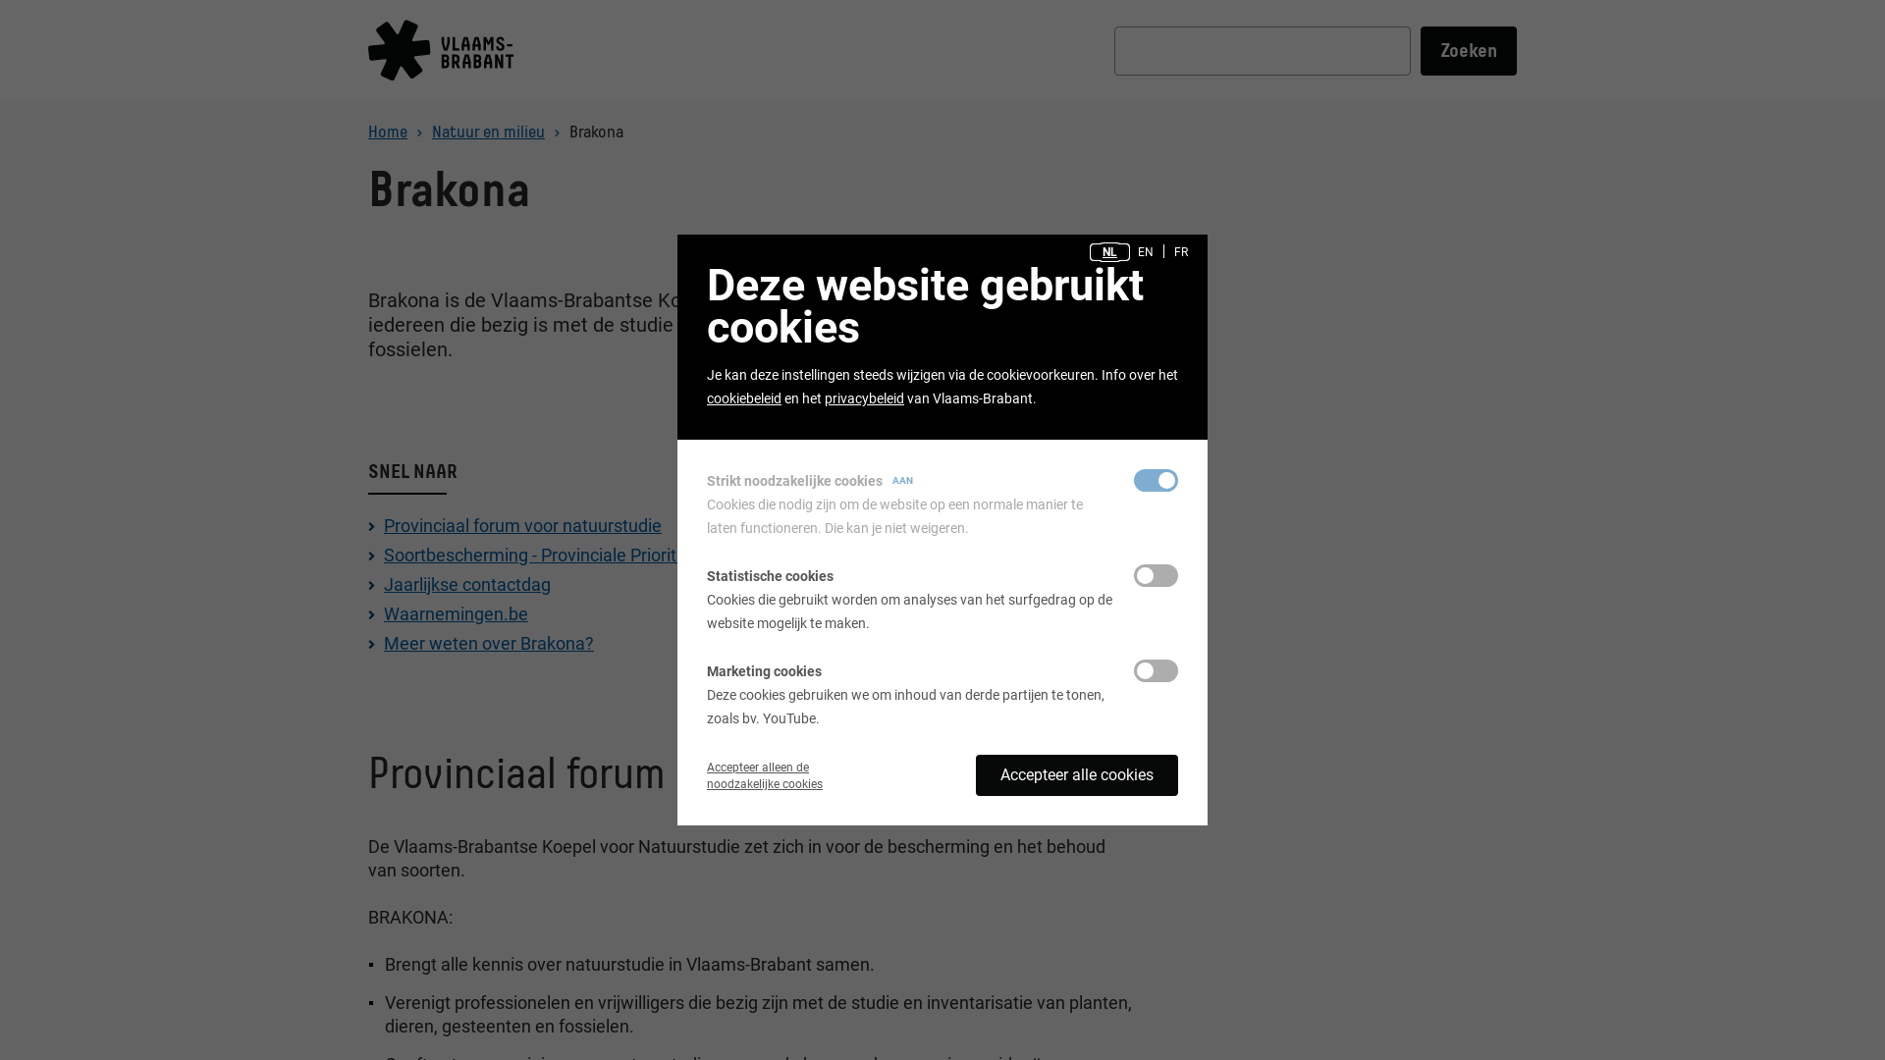 This screenshot has width=1885, height=1060. I want to click on Meer weten over Brakona?, so click(489, 644).